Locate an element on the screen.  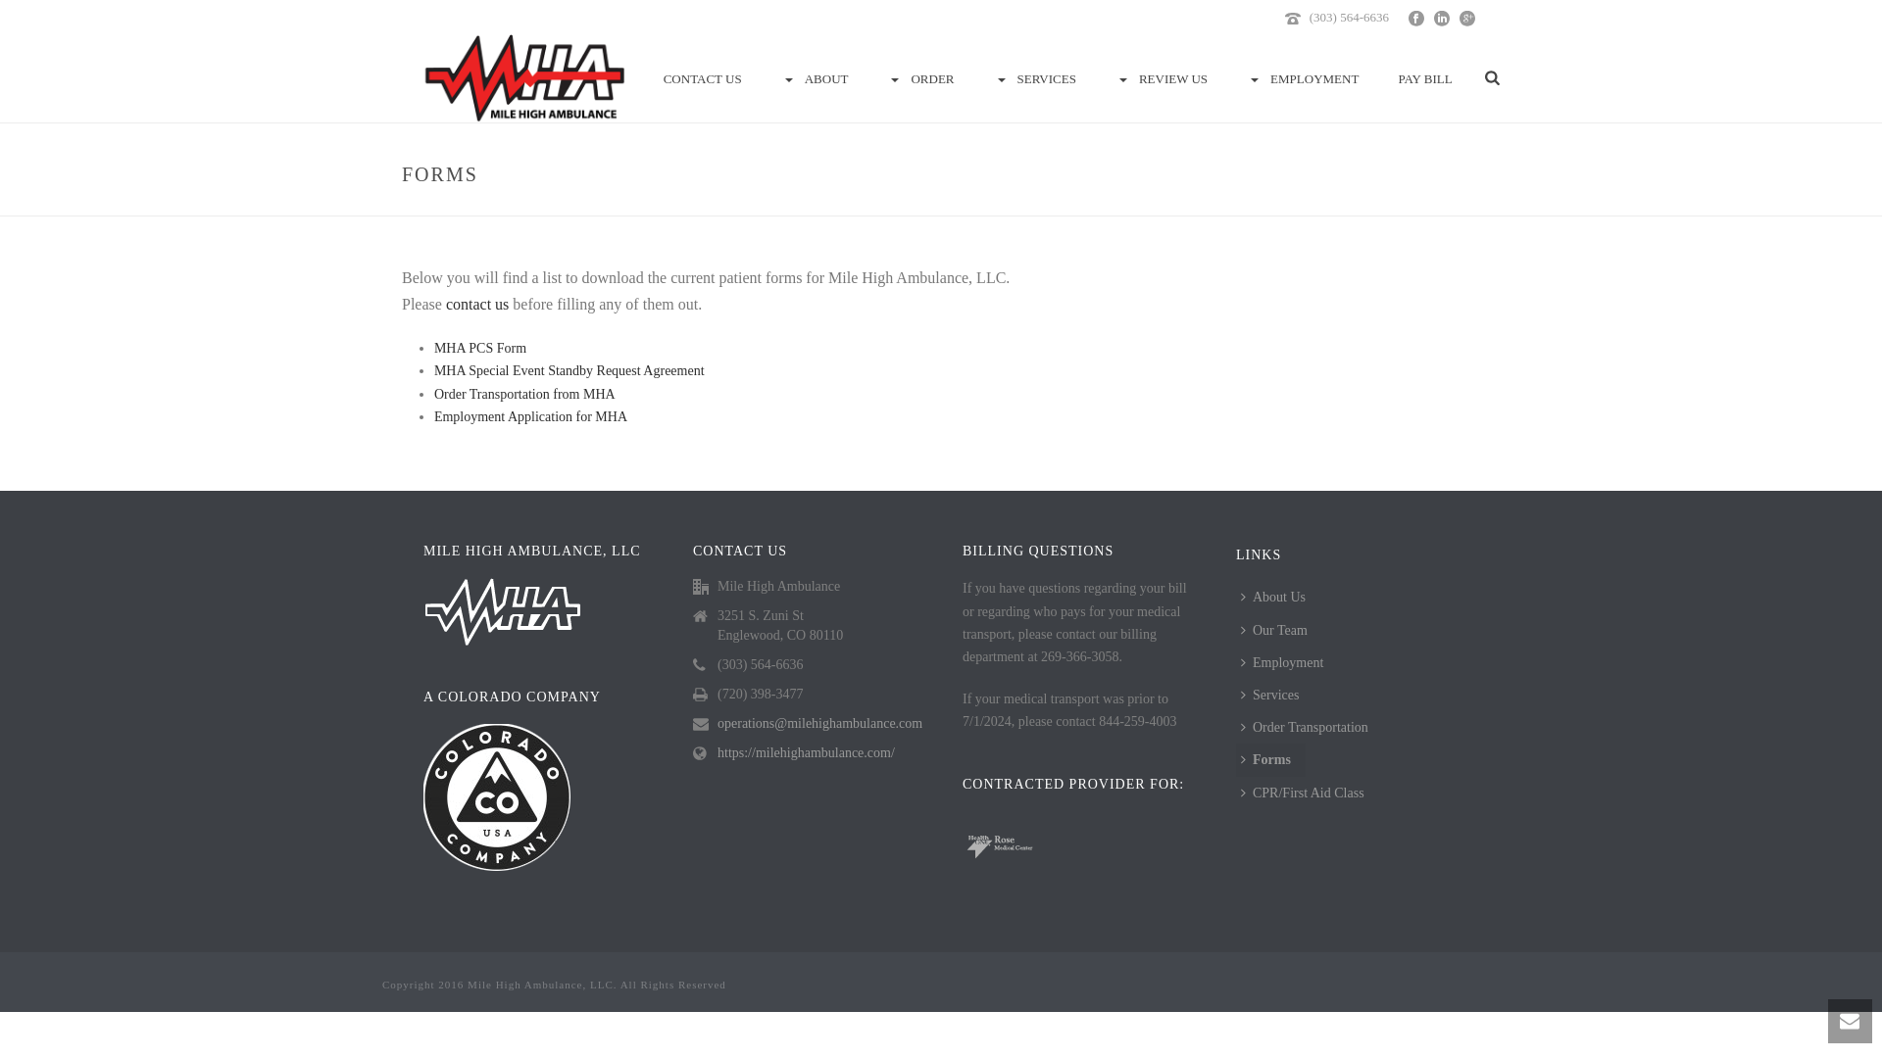
PAY BILL is located at coordinates (1424, 78).